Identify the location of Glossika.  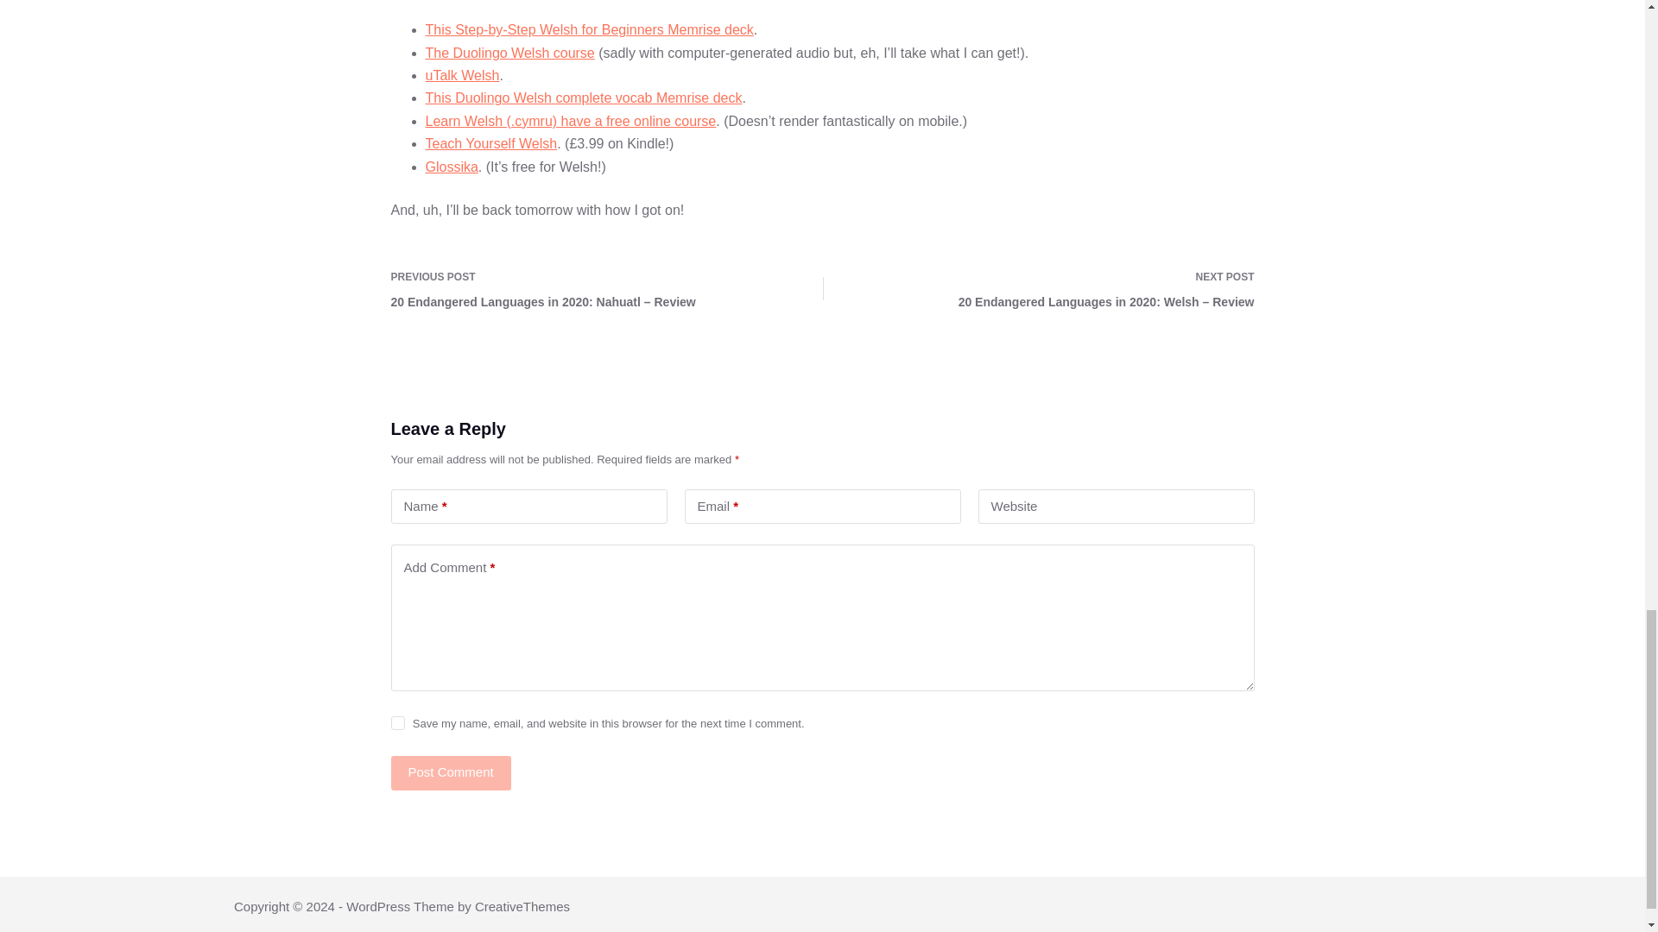
(451, 166).